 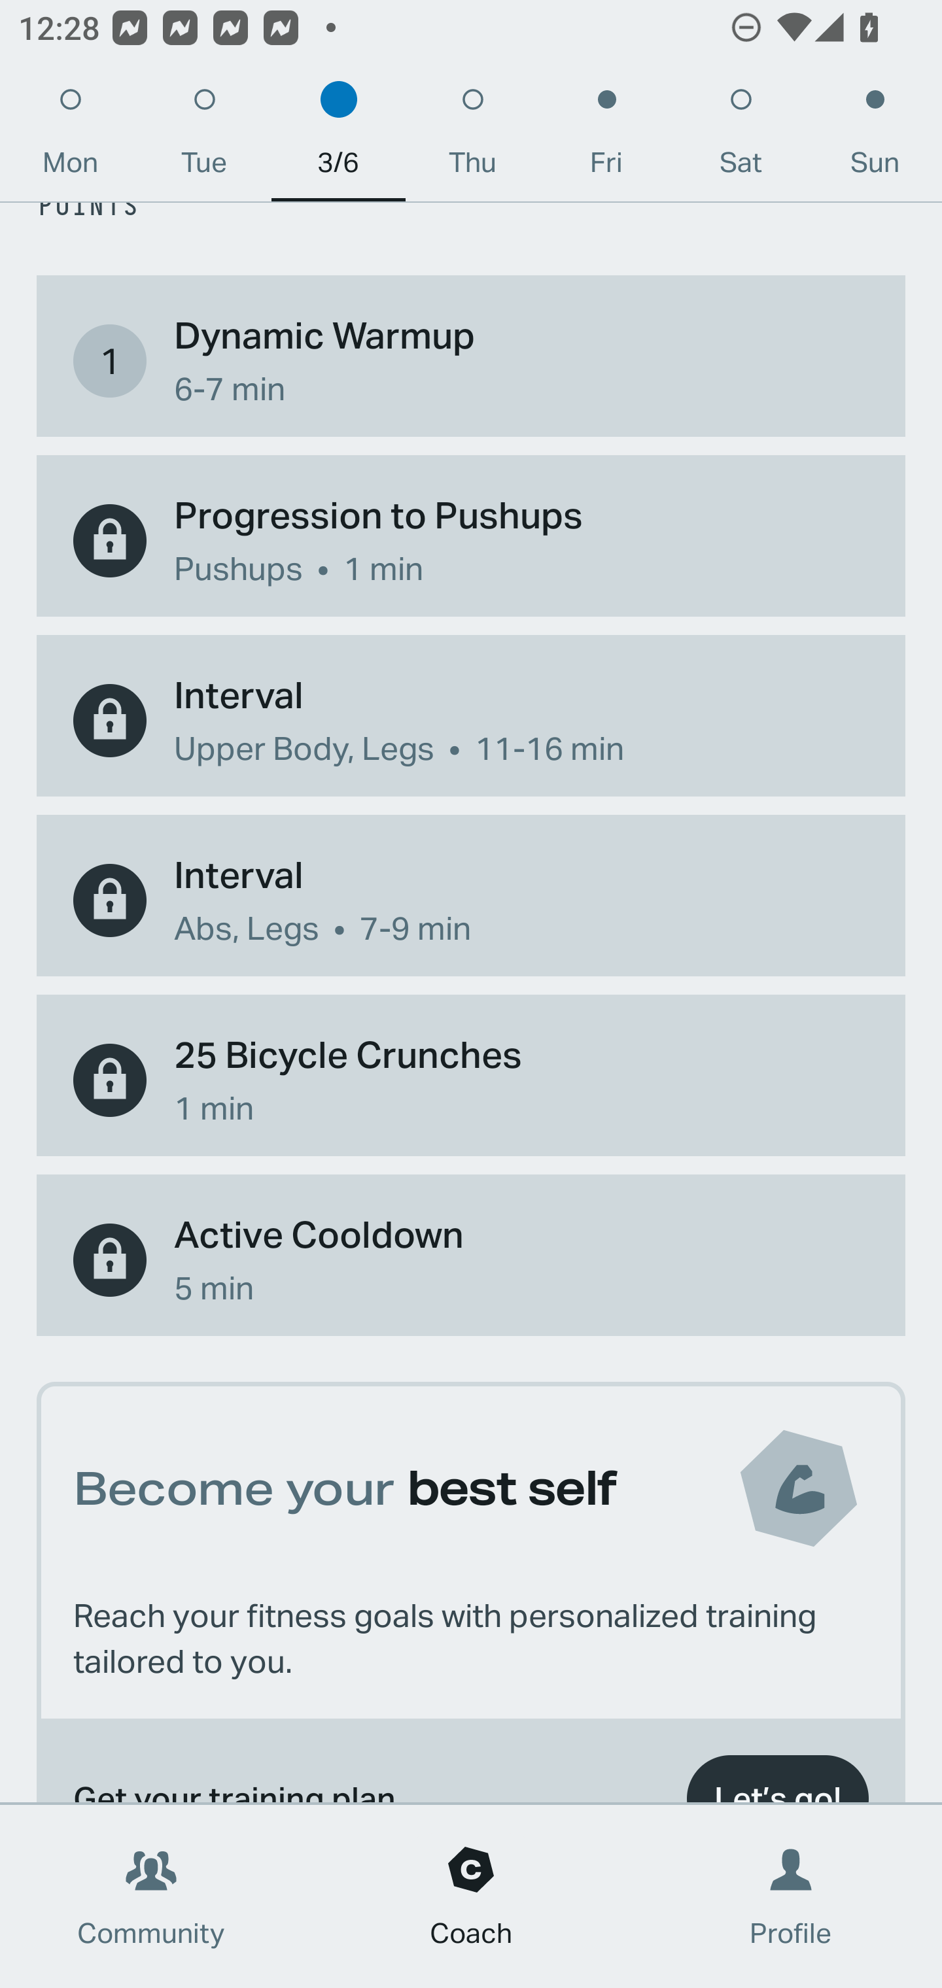 I want to click on Active Cooldown 5 min, so click(x=471, y=1260).